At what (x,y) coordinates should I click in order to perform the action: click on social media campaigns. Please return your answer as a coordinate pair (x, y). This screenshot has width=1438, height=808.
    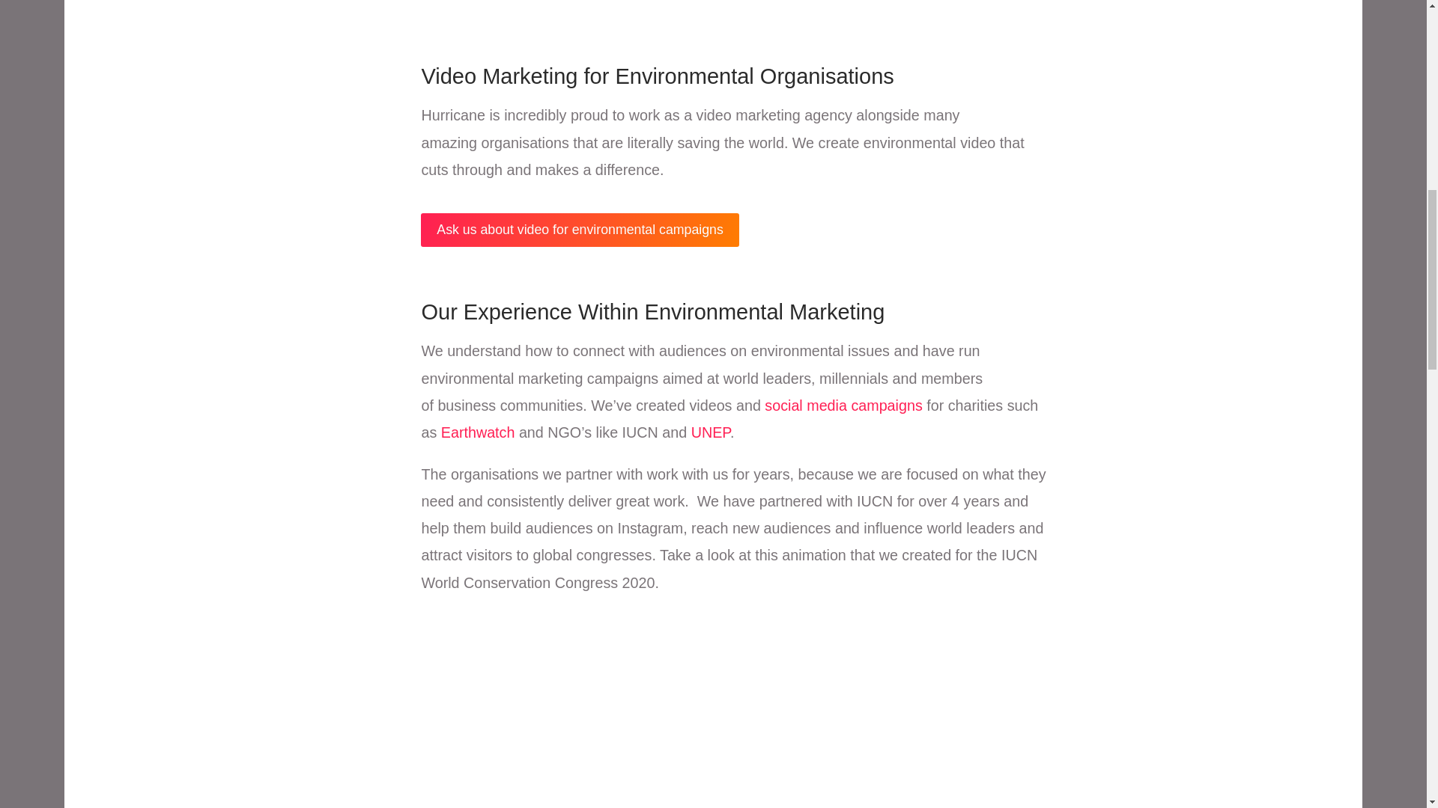
    Looking at the image, I should click on (843, 405).